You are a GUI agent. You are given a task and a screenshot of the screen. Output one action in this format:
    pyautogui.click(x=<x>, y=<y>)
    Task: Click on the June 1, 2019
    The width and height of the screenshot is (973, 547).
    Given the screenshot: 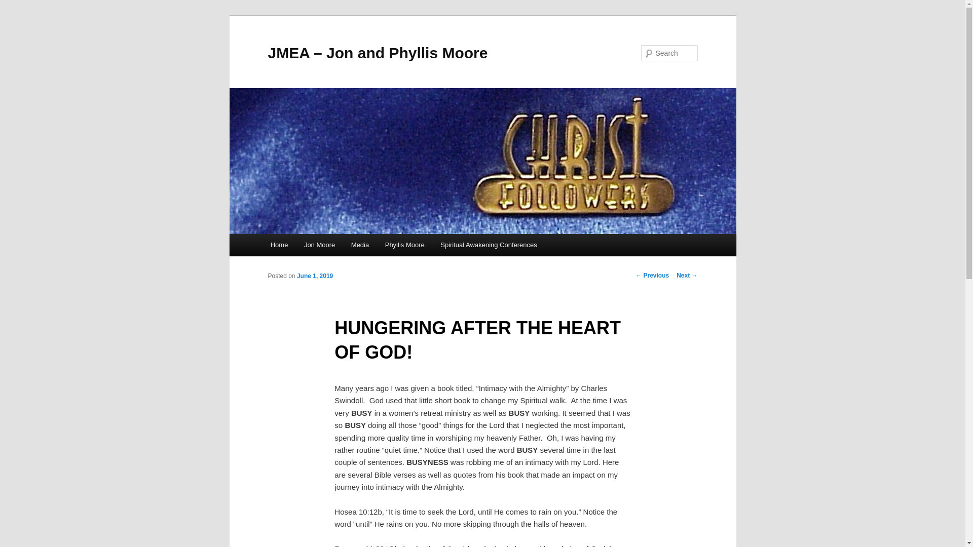 What is the action you would take?
    pyautogui.click(x=314, y=276)
    